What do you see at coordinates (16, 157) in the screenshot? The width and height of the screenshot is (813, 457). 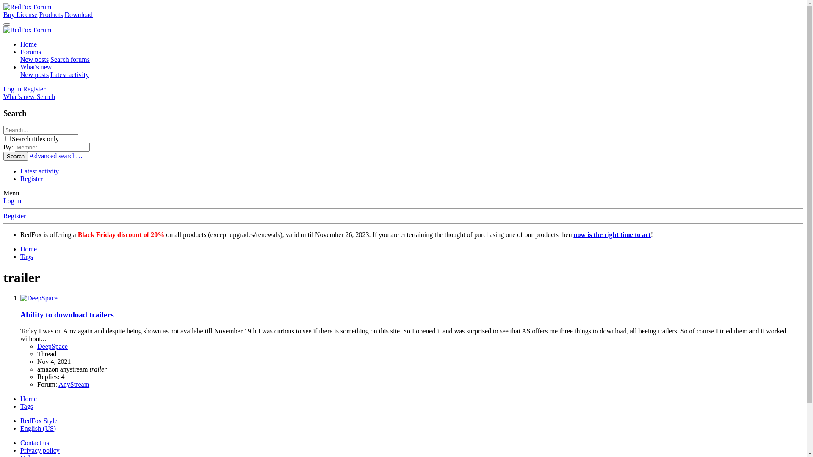 I see `Search` at bounding box center [16, 157].